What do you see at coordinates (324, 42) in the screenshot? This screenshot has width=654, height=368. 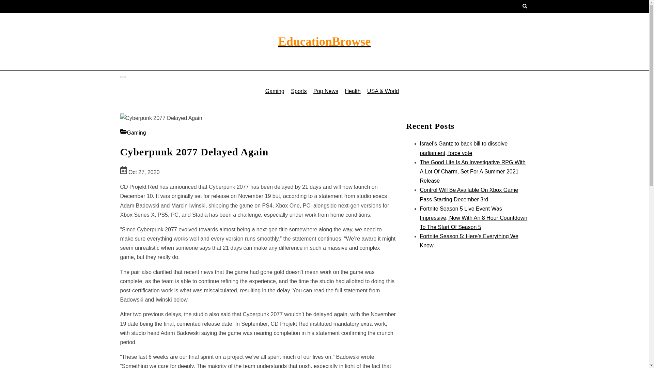 I see `EducationBrowse` at bounding box center [324, 42].